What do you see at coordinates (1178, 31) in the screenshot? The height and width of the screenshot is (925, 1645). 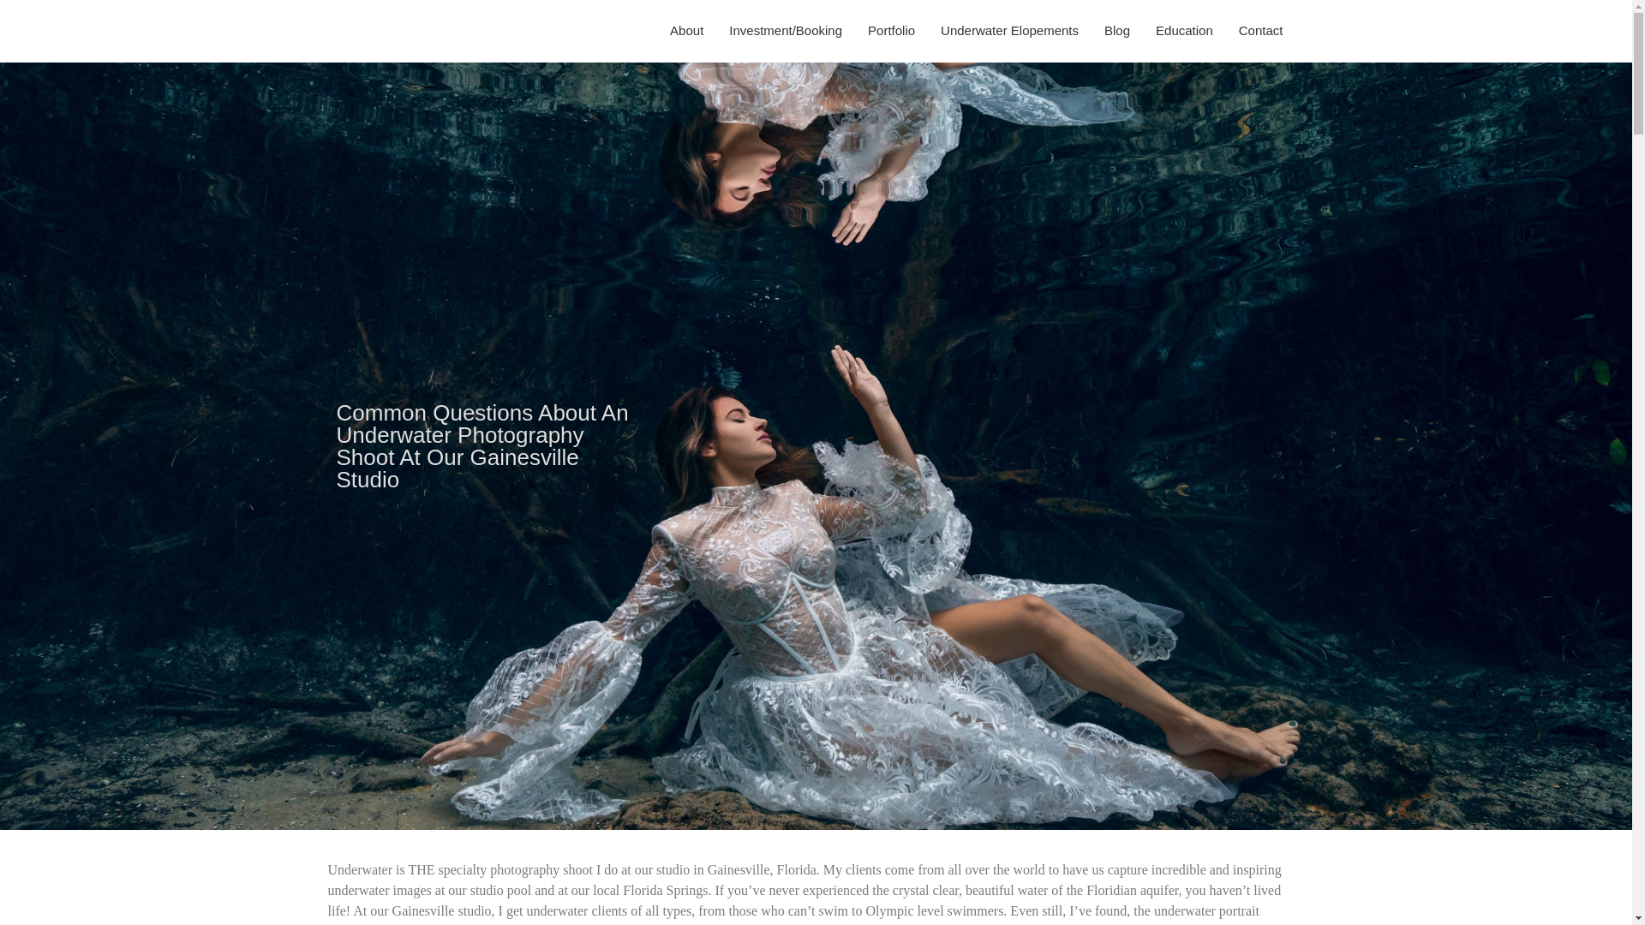 I see `Education` at bounding box center [1178, 31].